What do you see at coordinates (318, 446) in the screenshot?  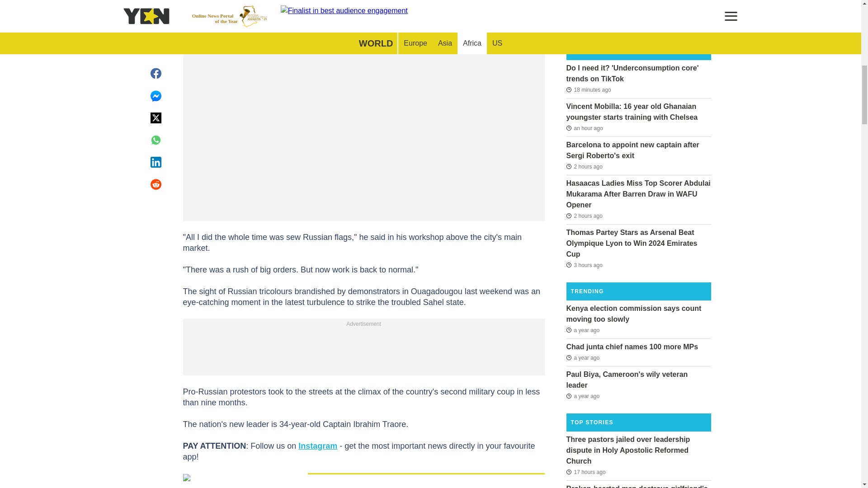 I see `Instagram - Yen` at bounding box center [318, 446].